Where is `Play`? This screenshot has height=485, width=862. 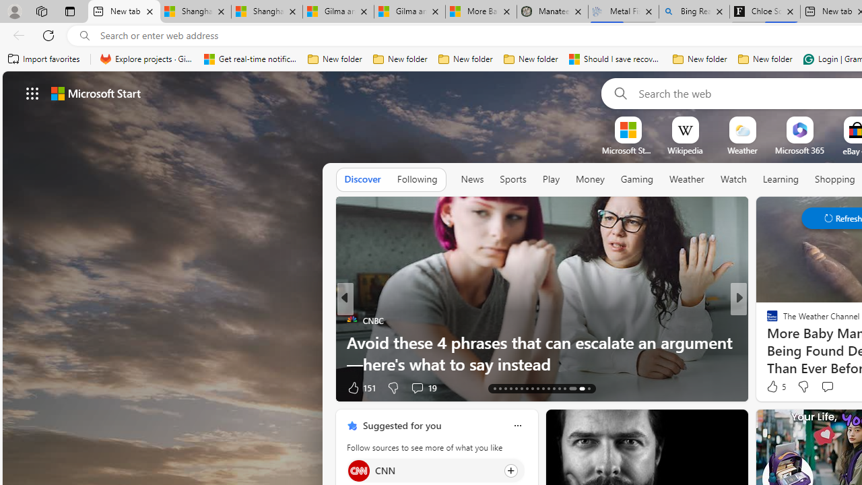 Play is located at coordinates (551, 179).